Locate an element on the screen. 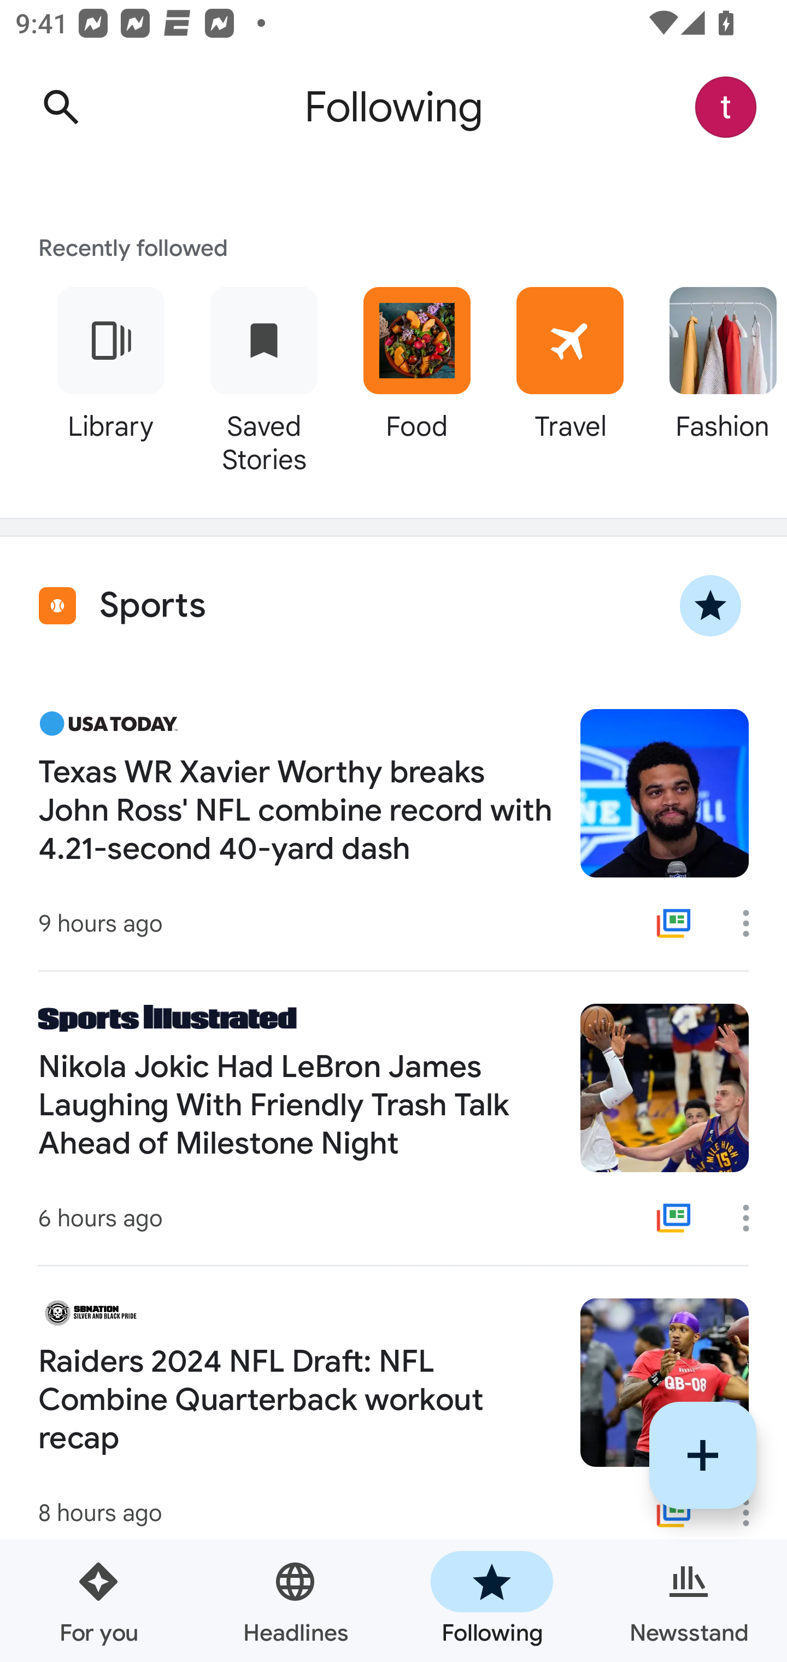 This screenshot has height=1662, width=787. Travel is located at coordinates (569, 377).